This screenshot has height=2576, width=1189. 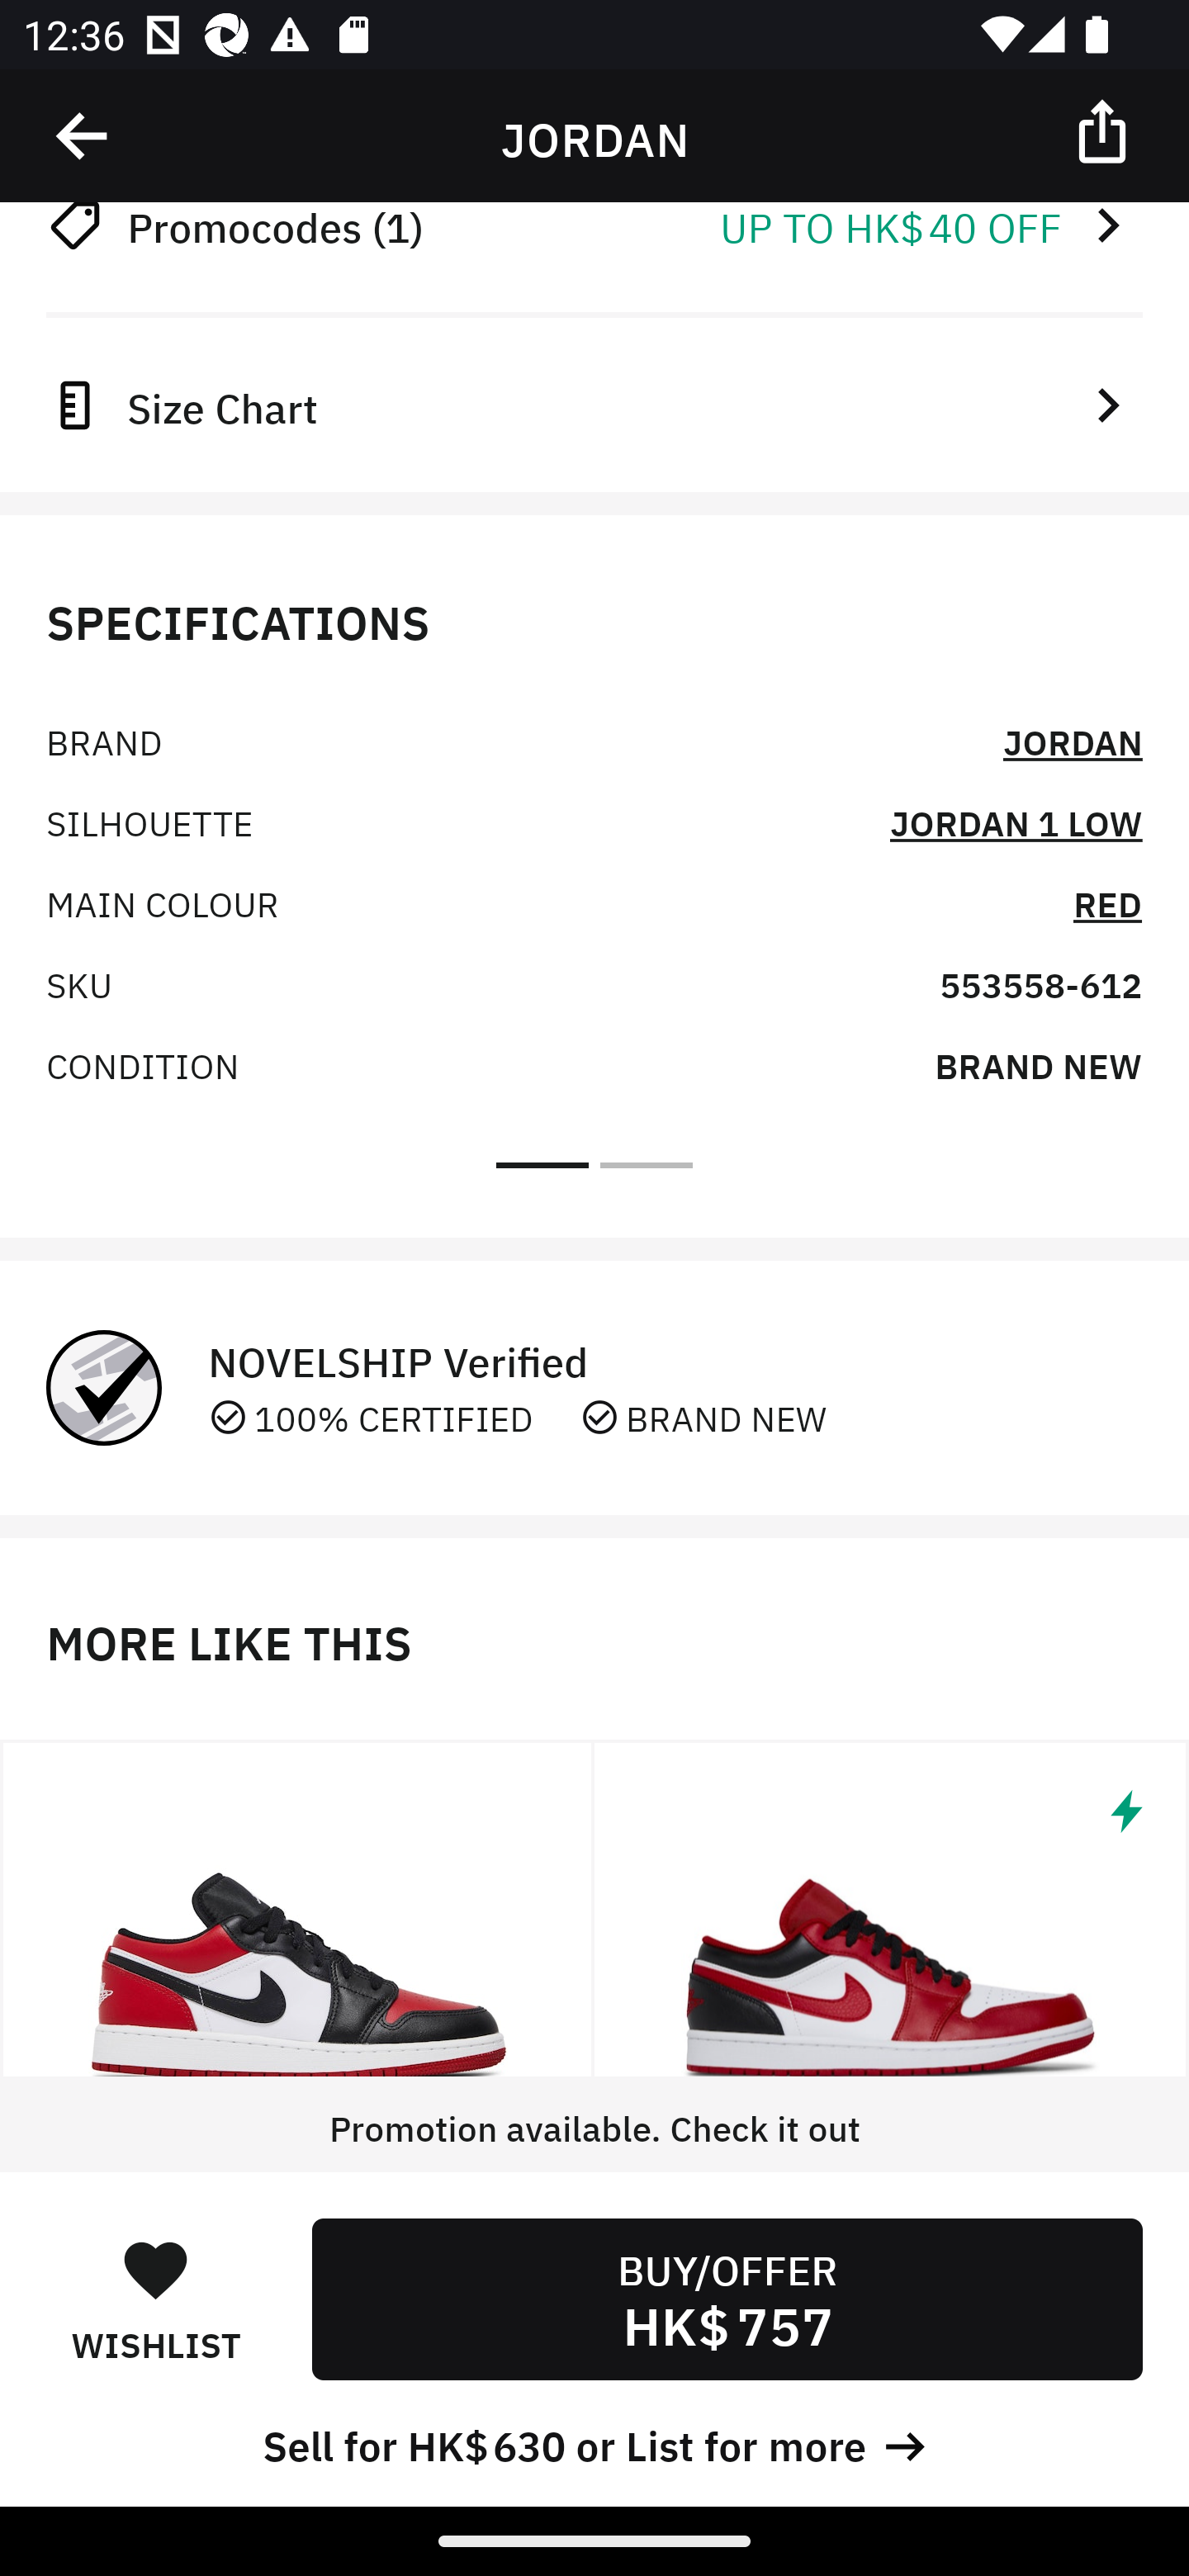 What do you see at coordinates (594, 405) in the screenshot?
I see `Size Chart ` at bounding box center [594, 405].